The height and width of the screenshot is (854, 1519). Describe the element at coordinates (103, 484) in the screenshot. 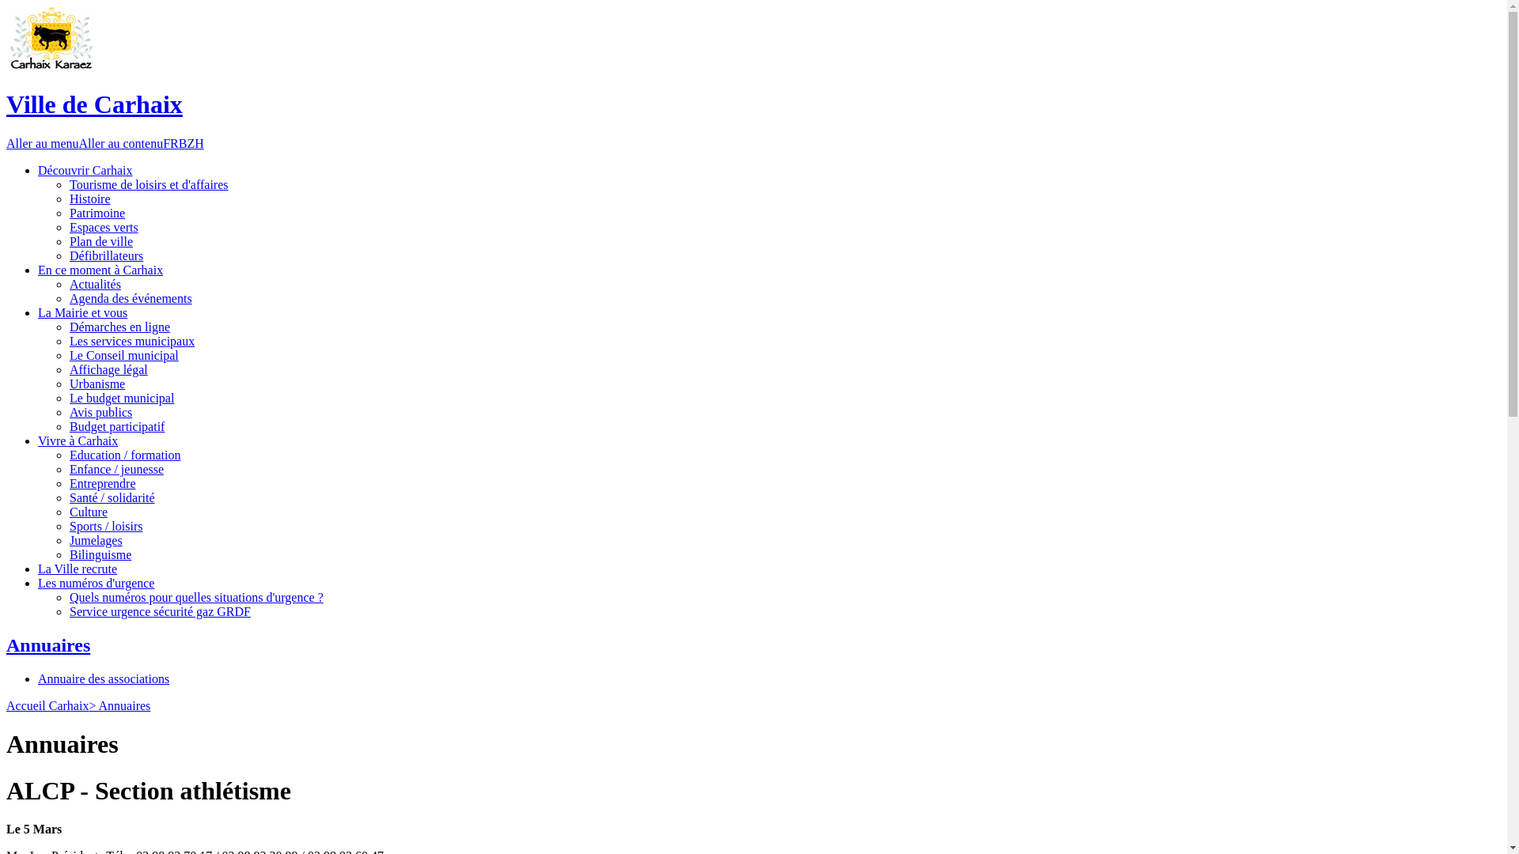

I see `Entreprendre` at that location.